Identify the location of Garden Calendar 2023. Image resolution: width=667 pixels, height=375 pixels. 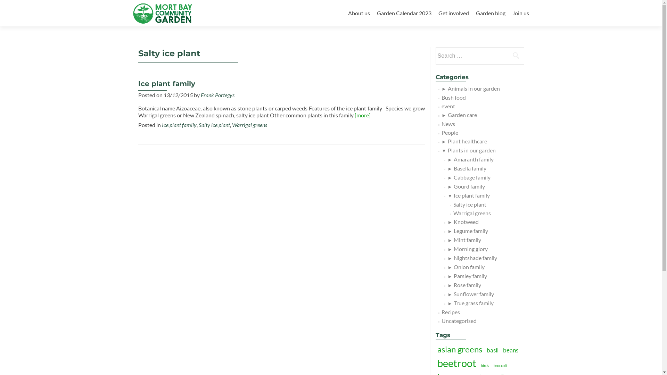
(404, 13).